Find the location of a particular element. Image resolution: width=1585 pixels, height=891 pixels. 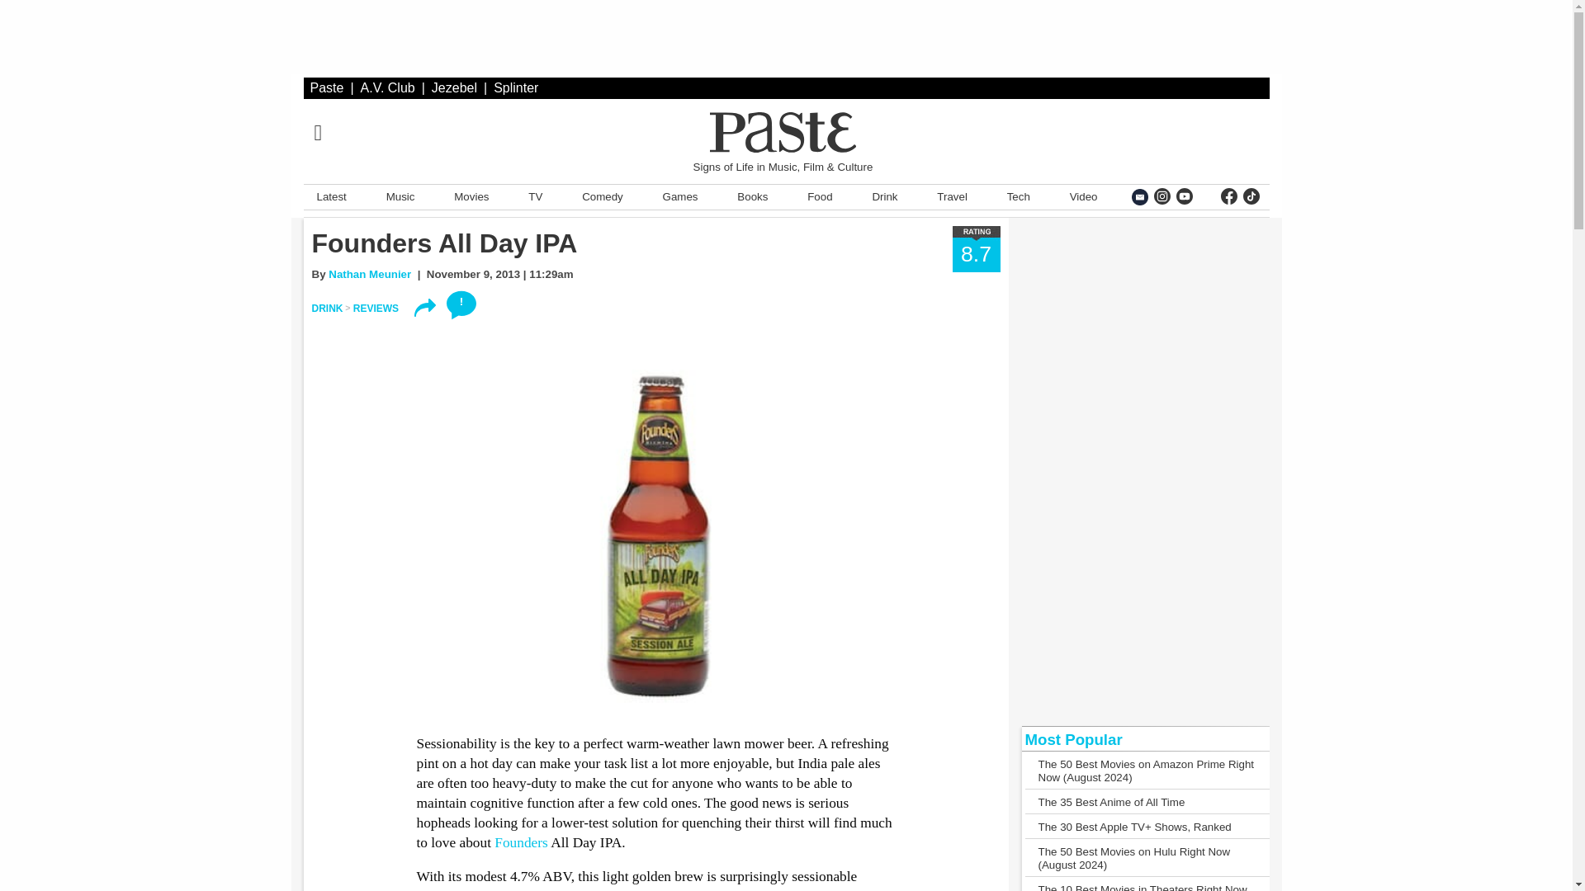

Games is located at coordinates (680, 196).